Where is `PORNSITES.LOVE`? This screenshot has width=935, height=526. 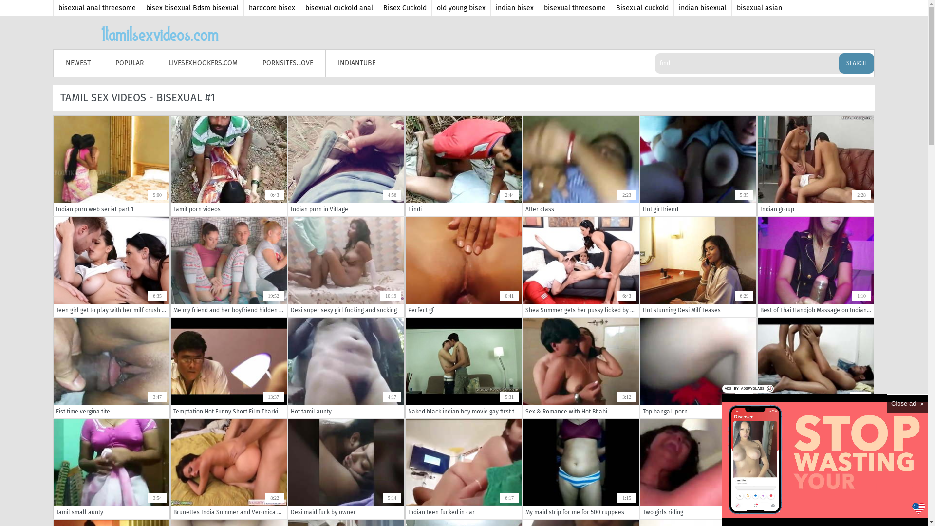 PORNSITES.LOVE is located at coordinates (288, 63).